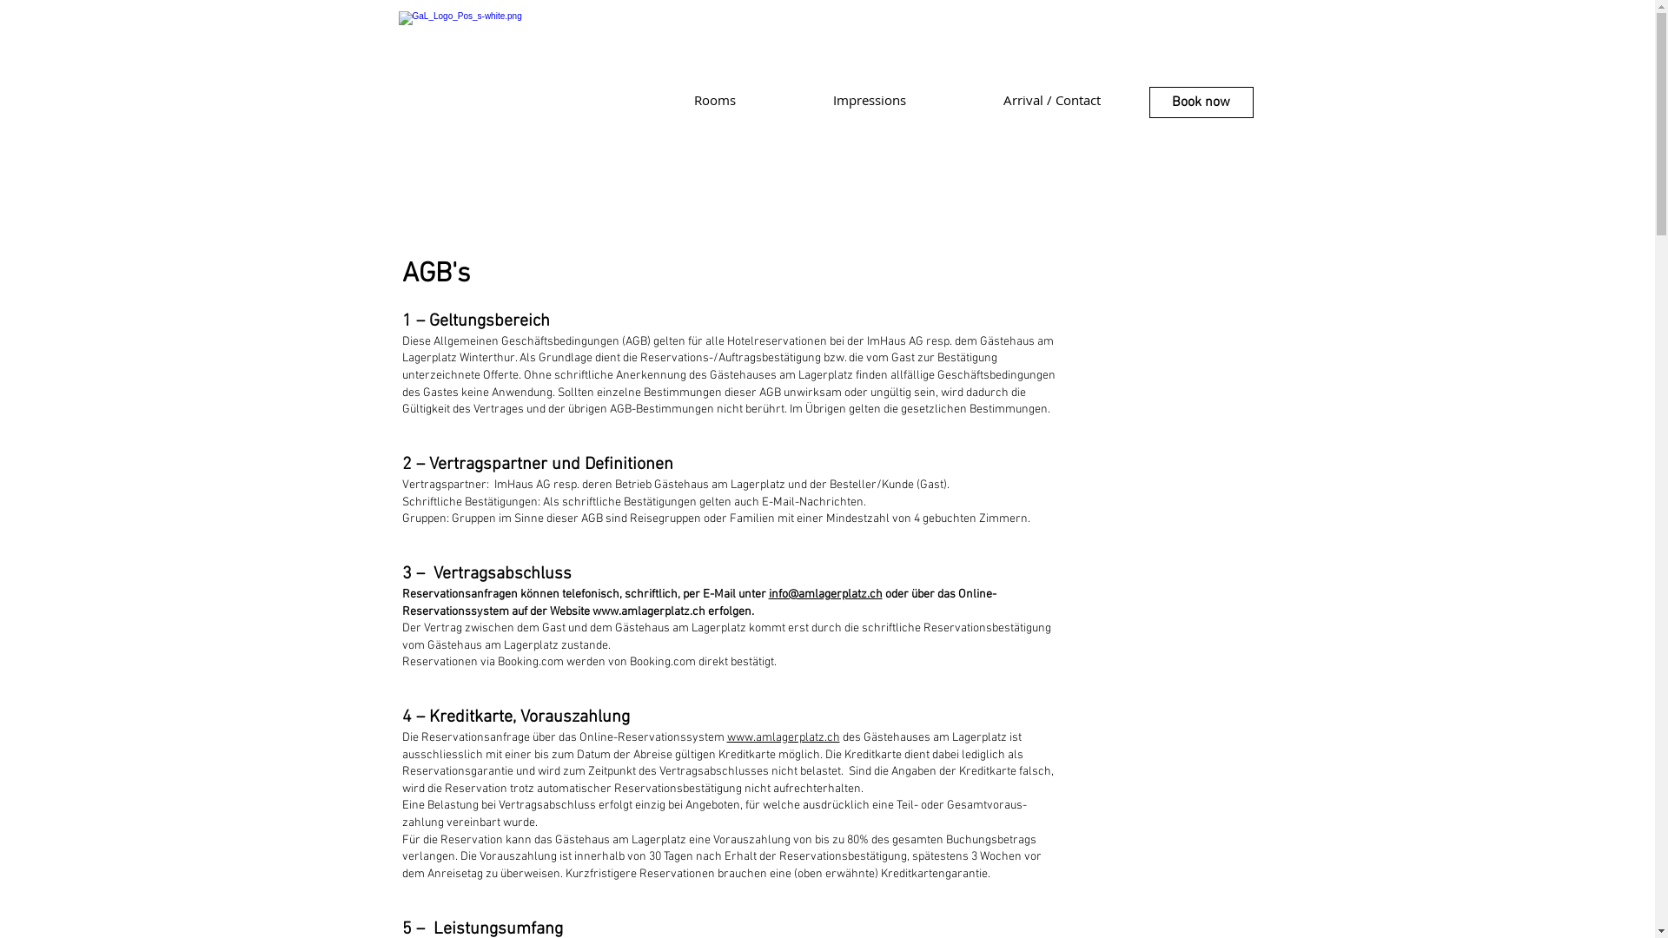 The image size is (1668, 938). I want to click on Impressions, so click(869, 100).